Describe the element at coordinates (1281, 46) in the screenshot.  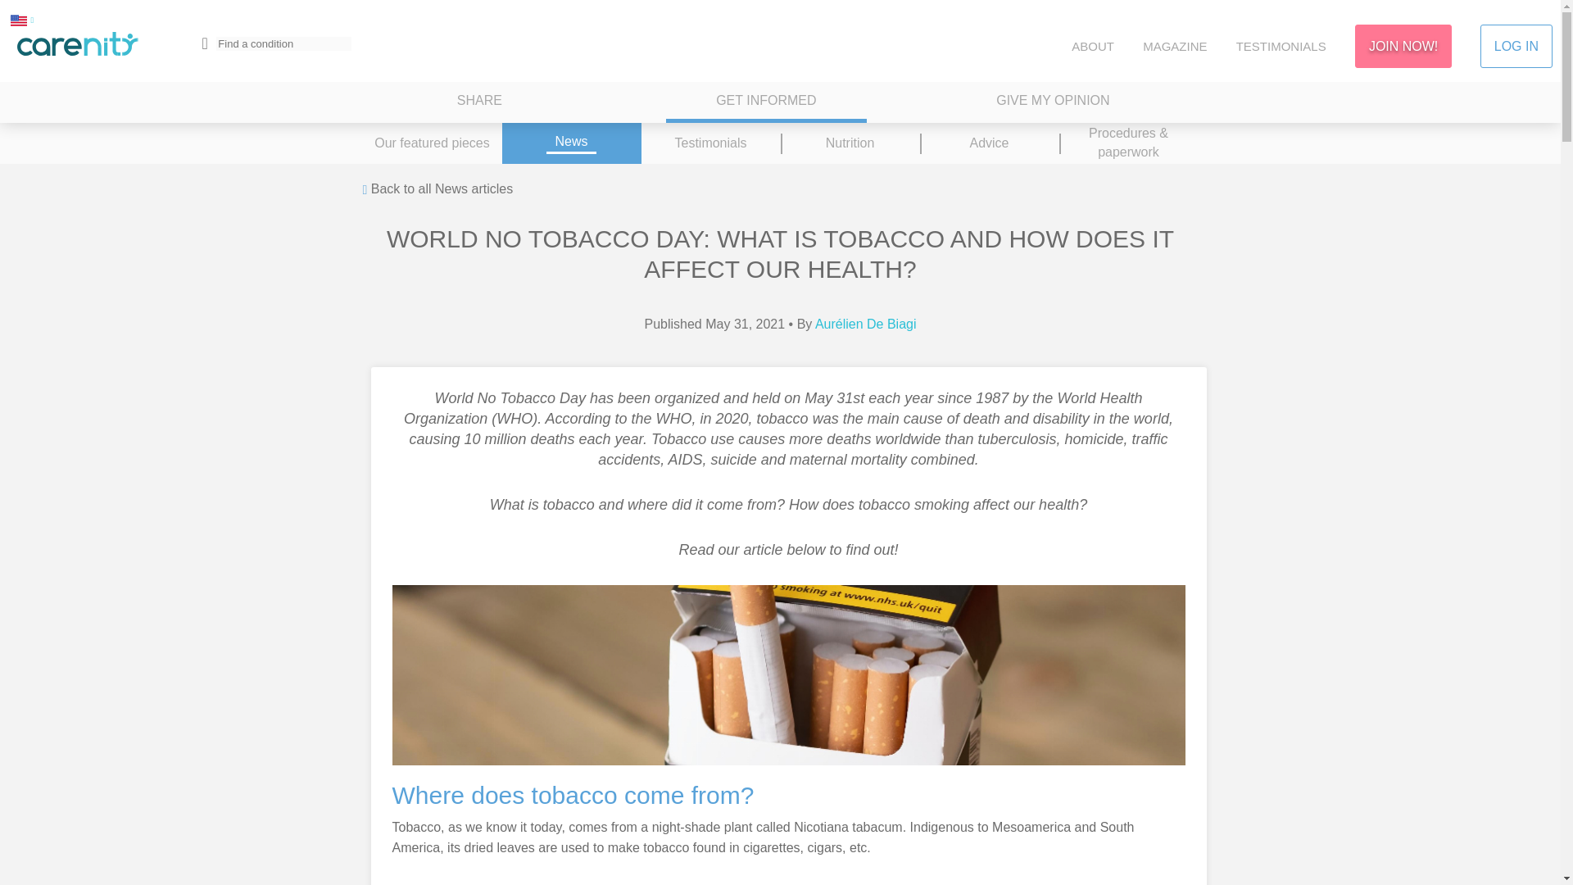
I see `TESTIMONIALS` at that location.